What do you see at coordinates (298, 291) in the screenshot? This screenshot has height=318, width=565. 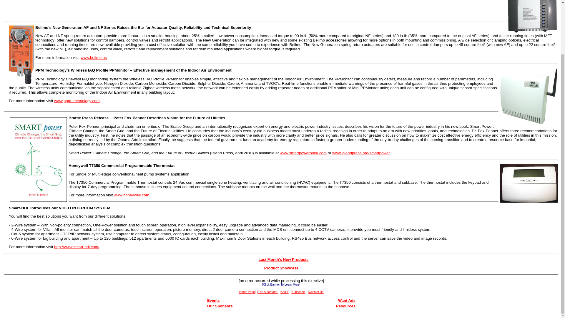 I see `Subscribe` at bounding box center [298, 291].